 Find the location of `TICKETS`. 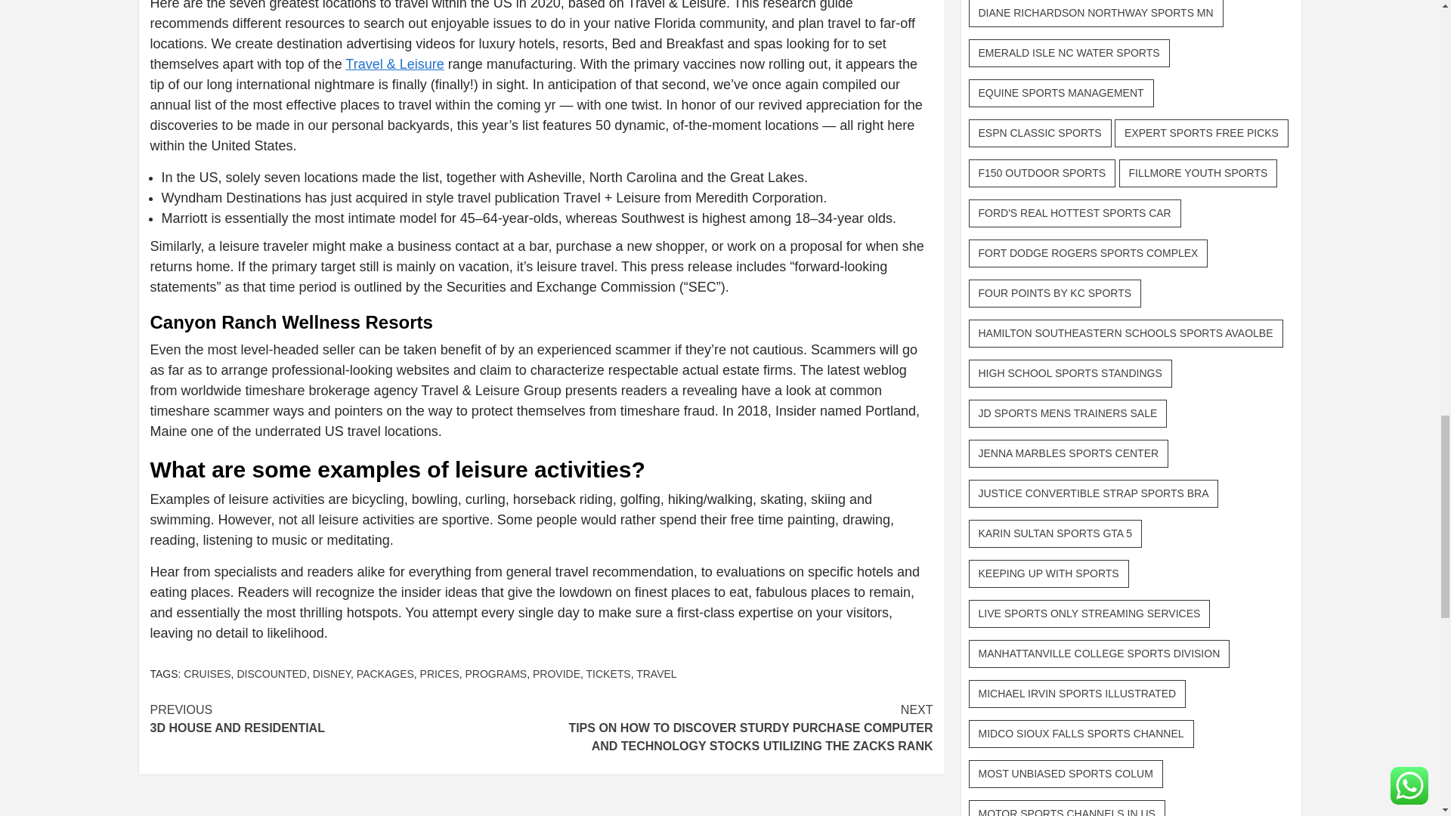

TICKETS is located at coordinates (608, 674).